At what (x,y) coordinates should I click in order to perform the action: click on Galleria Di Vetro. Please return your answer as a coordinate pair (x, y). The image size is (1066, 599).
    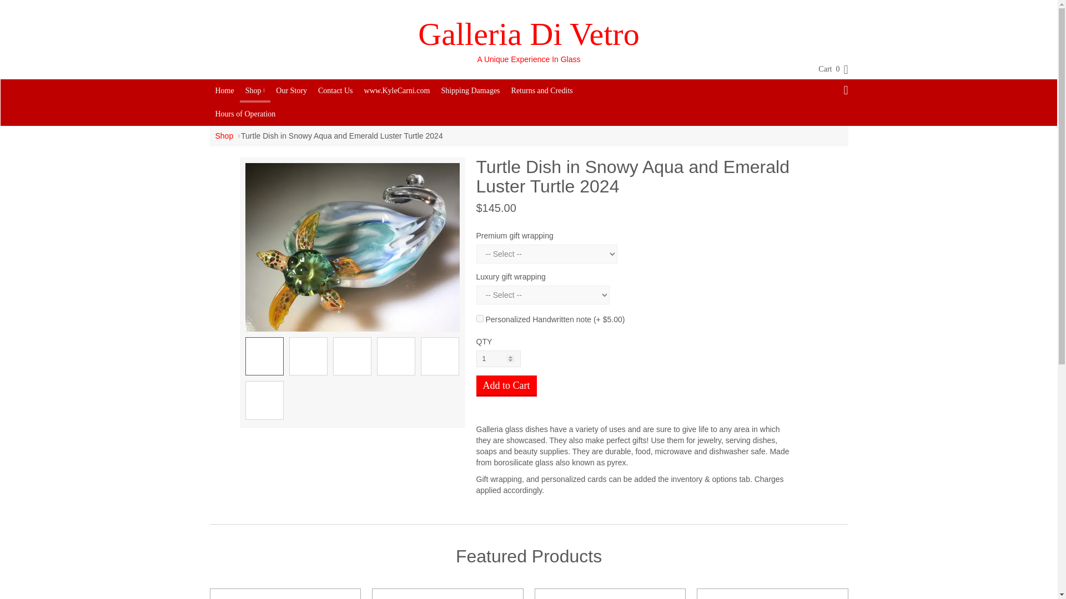
    Looking at the image, I should click on (528, 34).